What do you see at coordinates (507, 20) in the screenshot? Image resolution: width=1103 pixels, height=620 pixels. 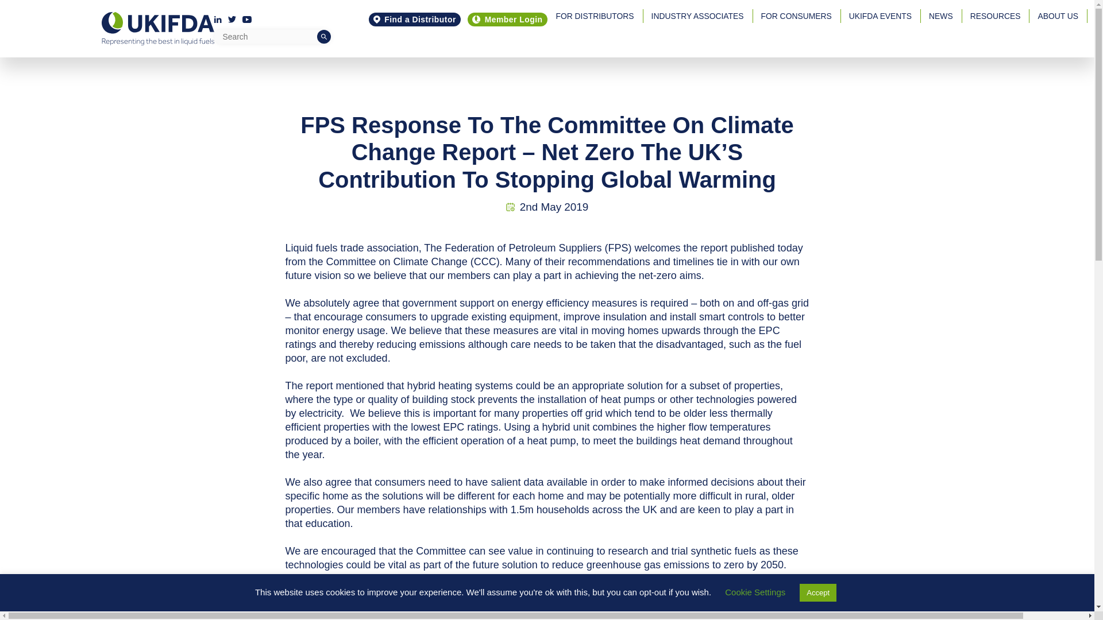 I see `Member Login` at bounding box center [507, 20].